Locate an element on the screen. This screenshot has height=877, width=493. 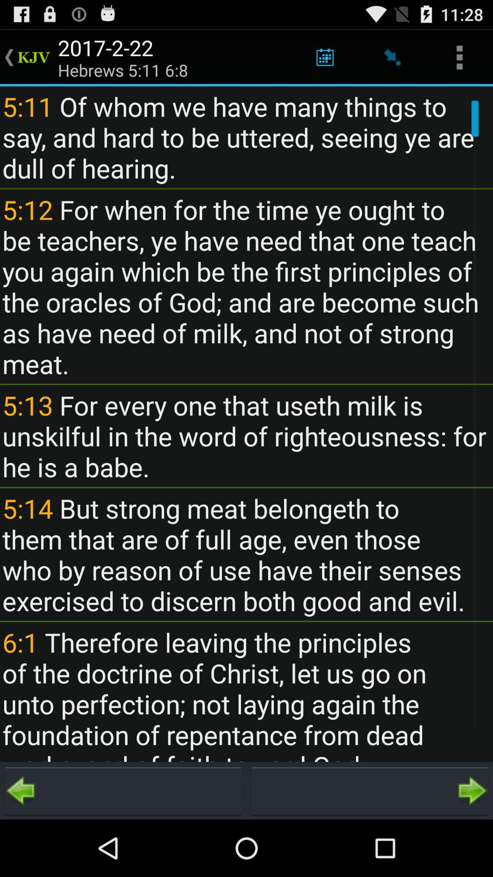
choose icon next to hebrews 5 11 app is located at coordinates (325, 58).